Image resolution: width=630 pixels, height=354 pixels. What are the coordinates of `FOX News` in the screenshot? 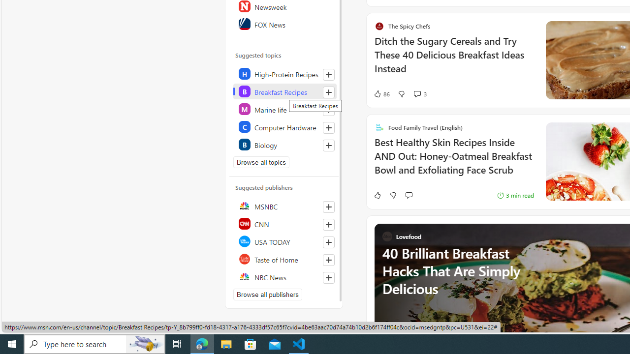 It's located at (284, 24).